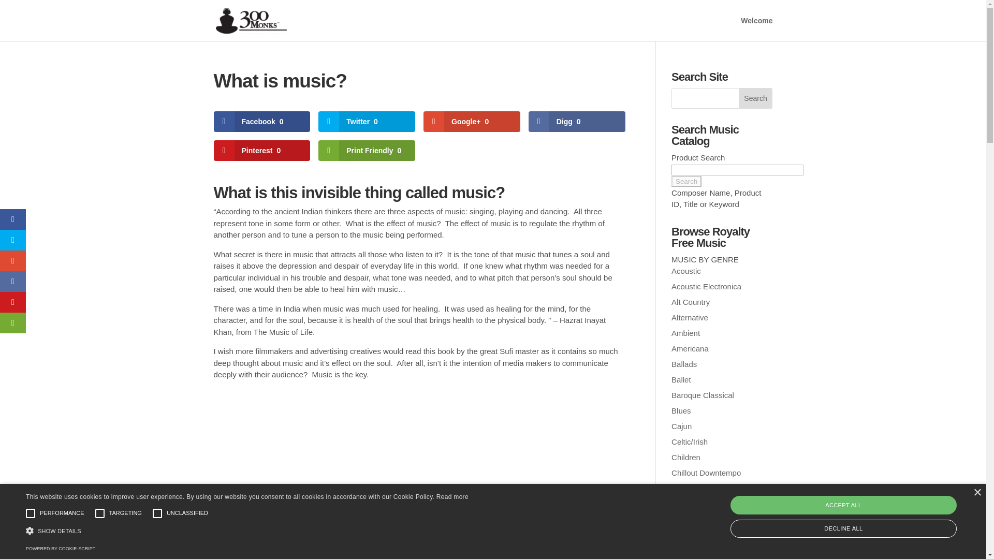 The height and width of the screenshot is (559, 994). Describe the element at coordinates (367, 151) in the screenshot. I see `Print Friendly 0` at that location.